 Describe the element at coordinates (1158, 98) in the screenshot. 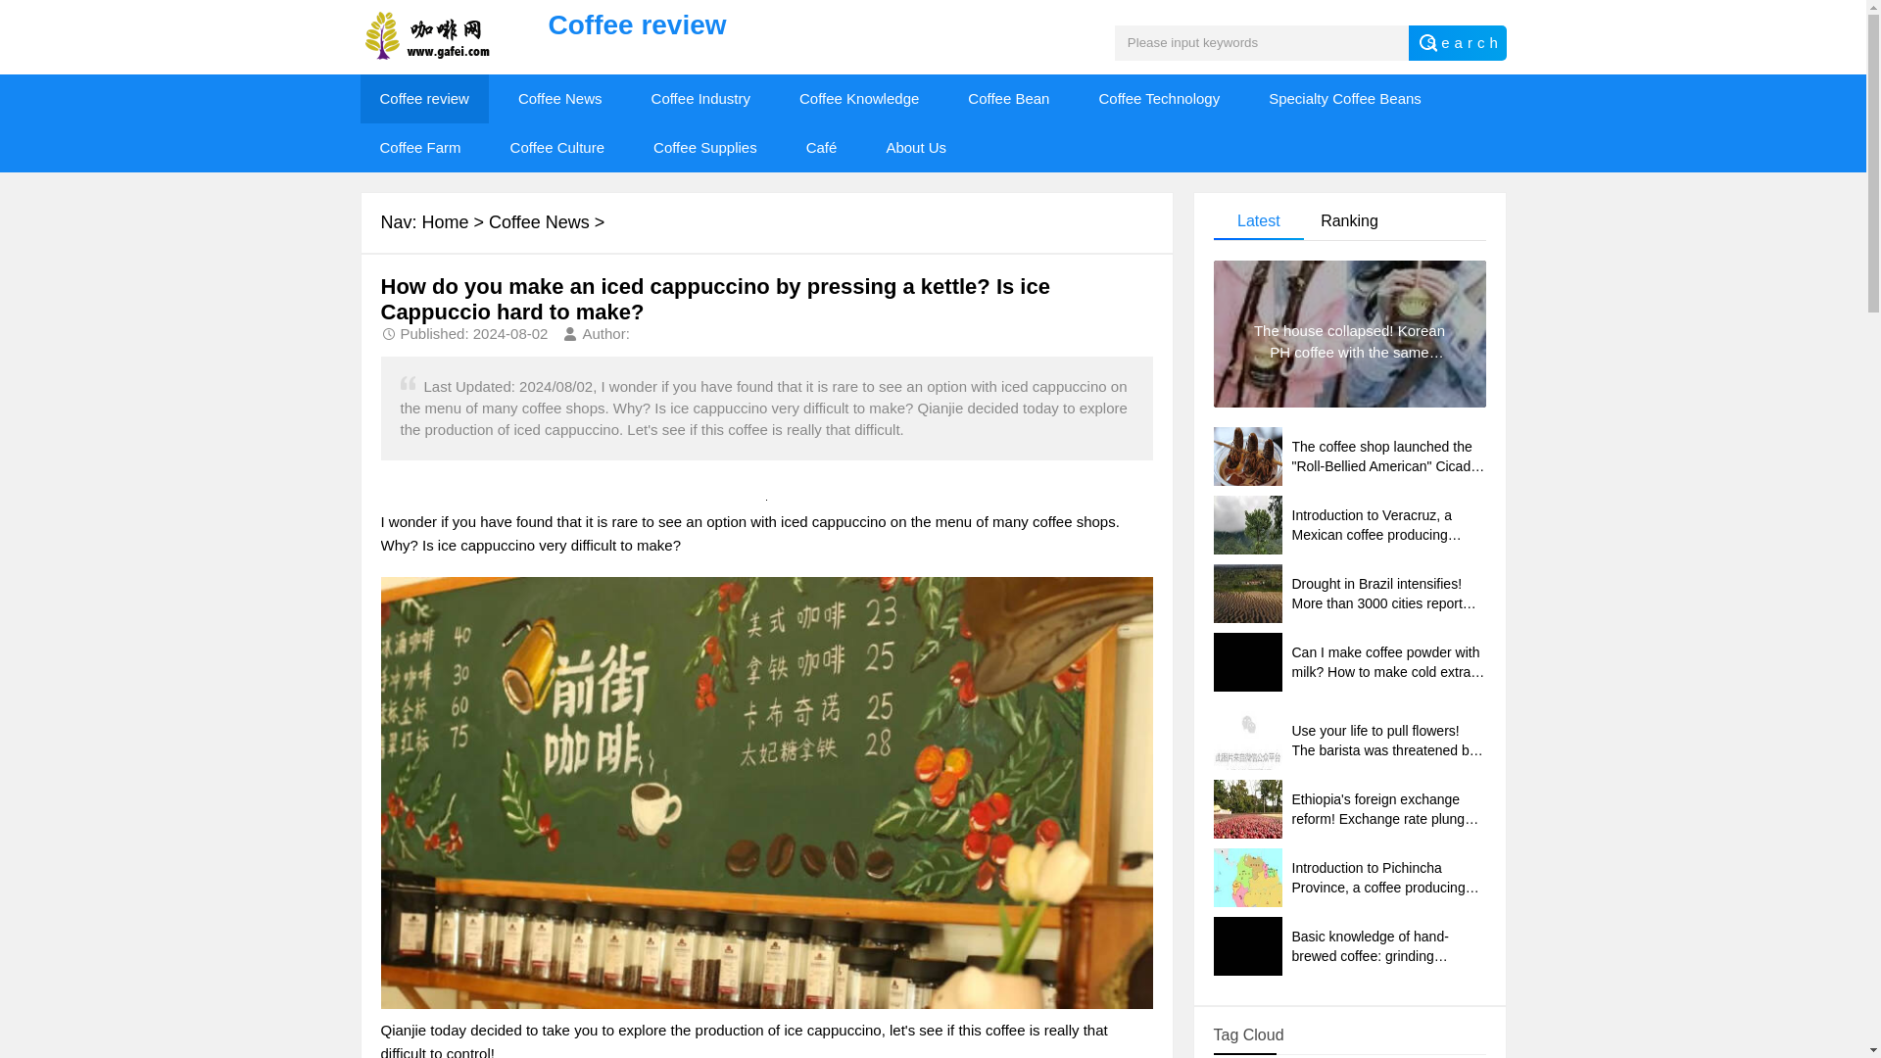

I see `Coffee Technology` at that location.